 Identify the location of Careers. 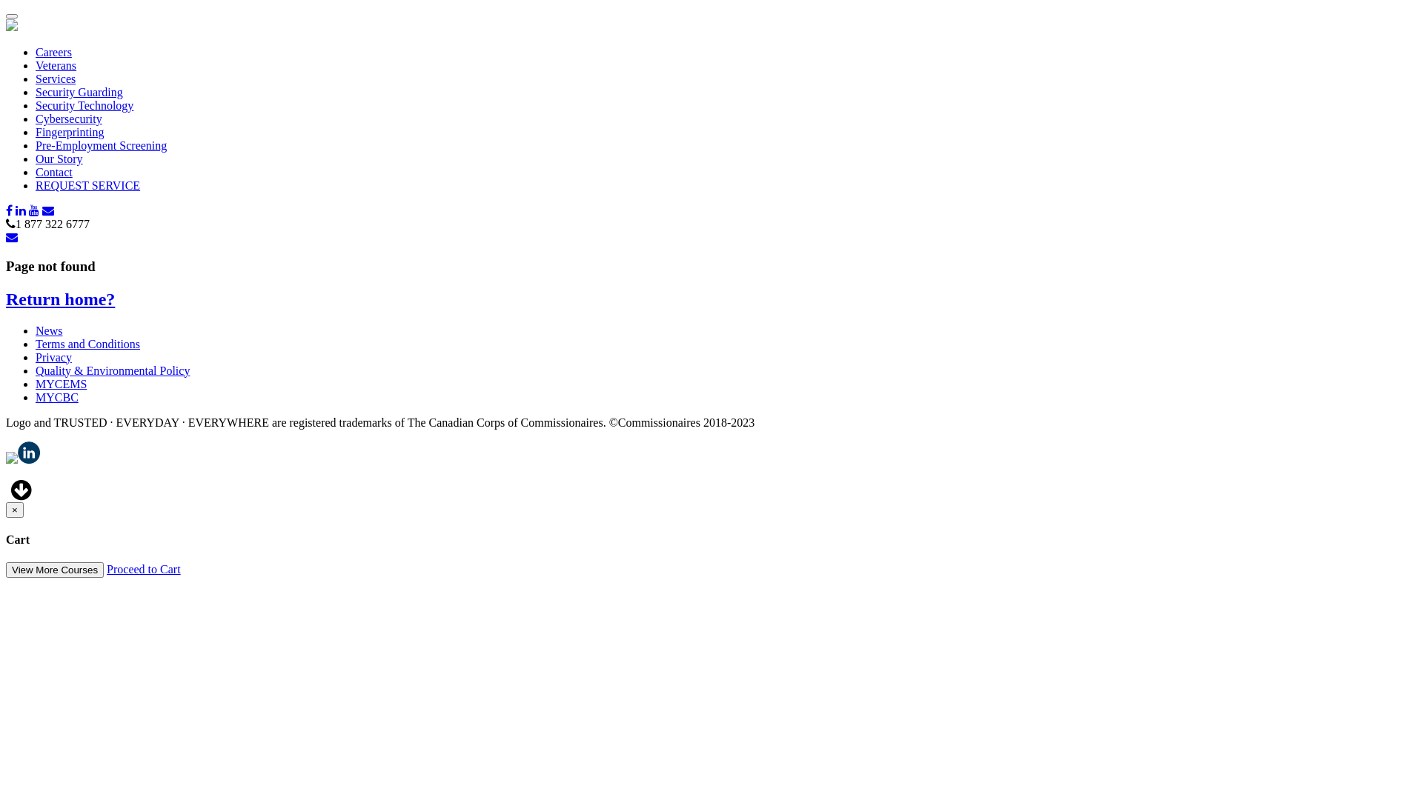
(53, 52).